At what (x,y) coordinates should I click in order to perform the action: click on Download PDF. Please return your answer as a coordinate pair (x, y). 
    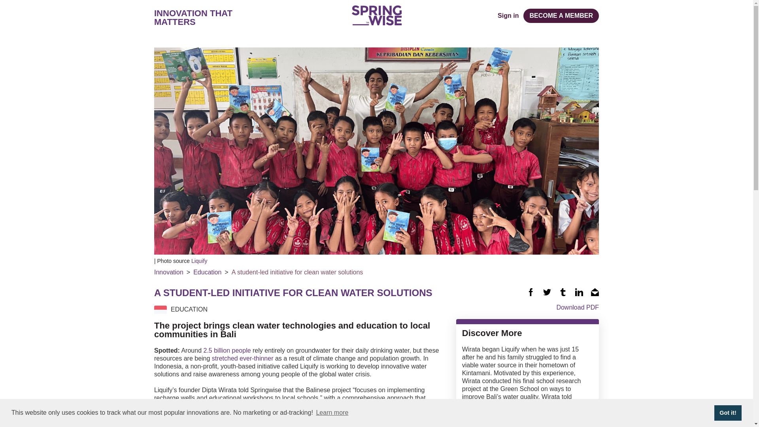
    Looking at the image, I should click on (527, 307).